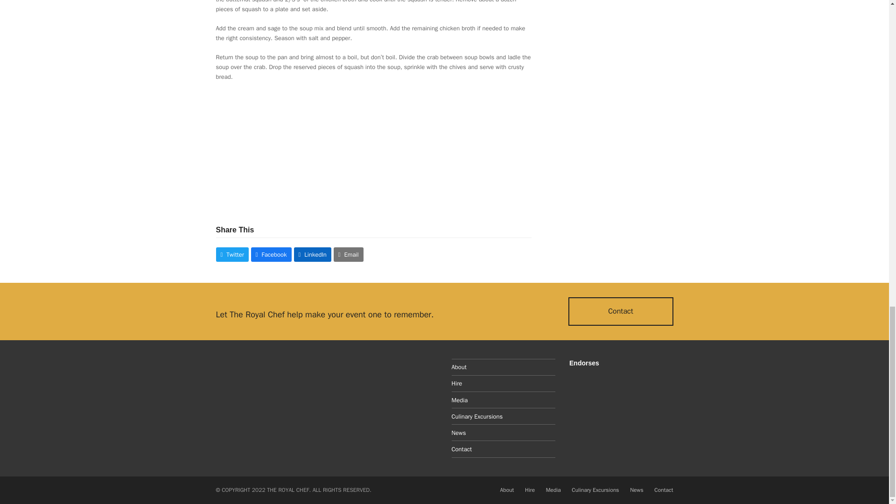 The width and height of the screenshot is (896, 504). What do you see at coordinates (271, 254) in the screenshot?
I see `Facebook` at bounding box center [271, 254].